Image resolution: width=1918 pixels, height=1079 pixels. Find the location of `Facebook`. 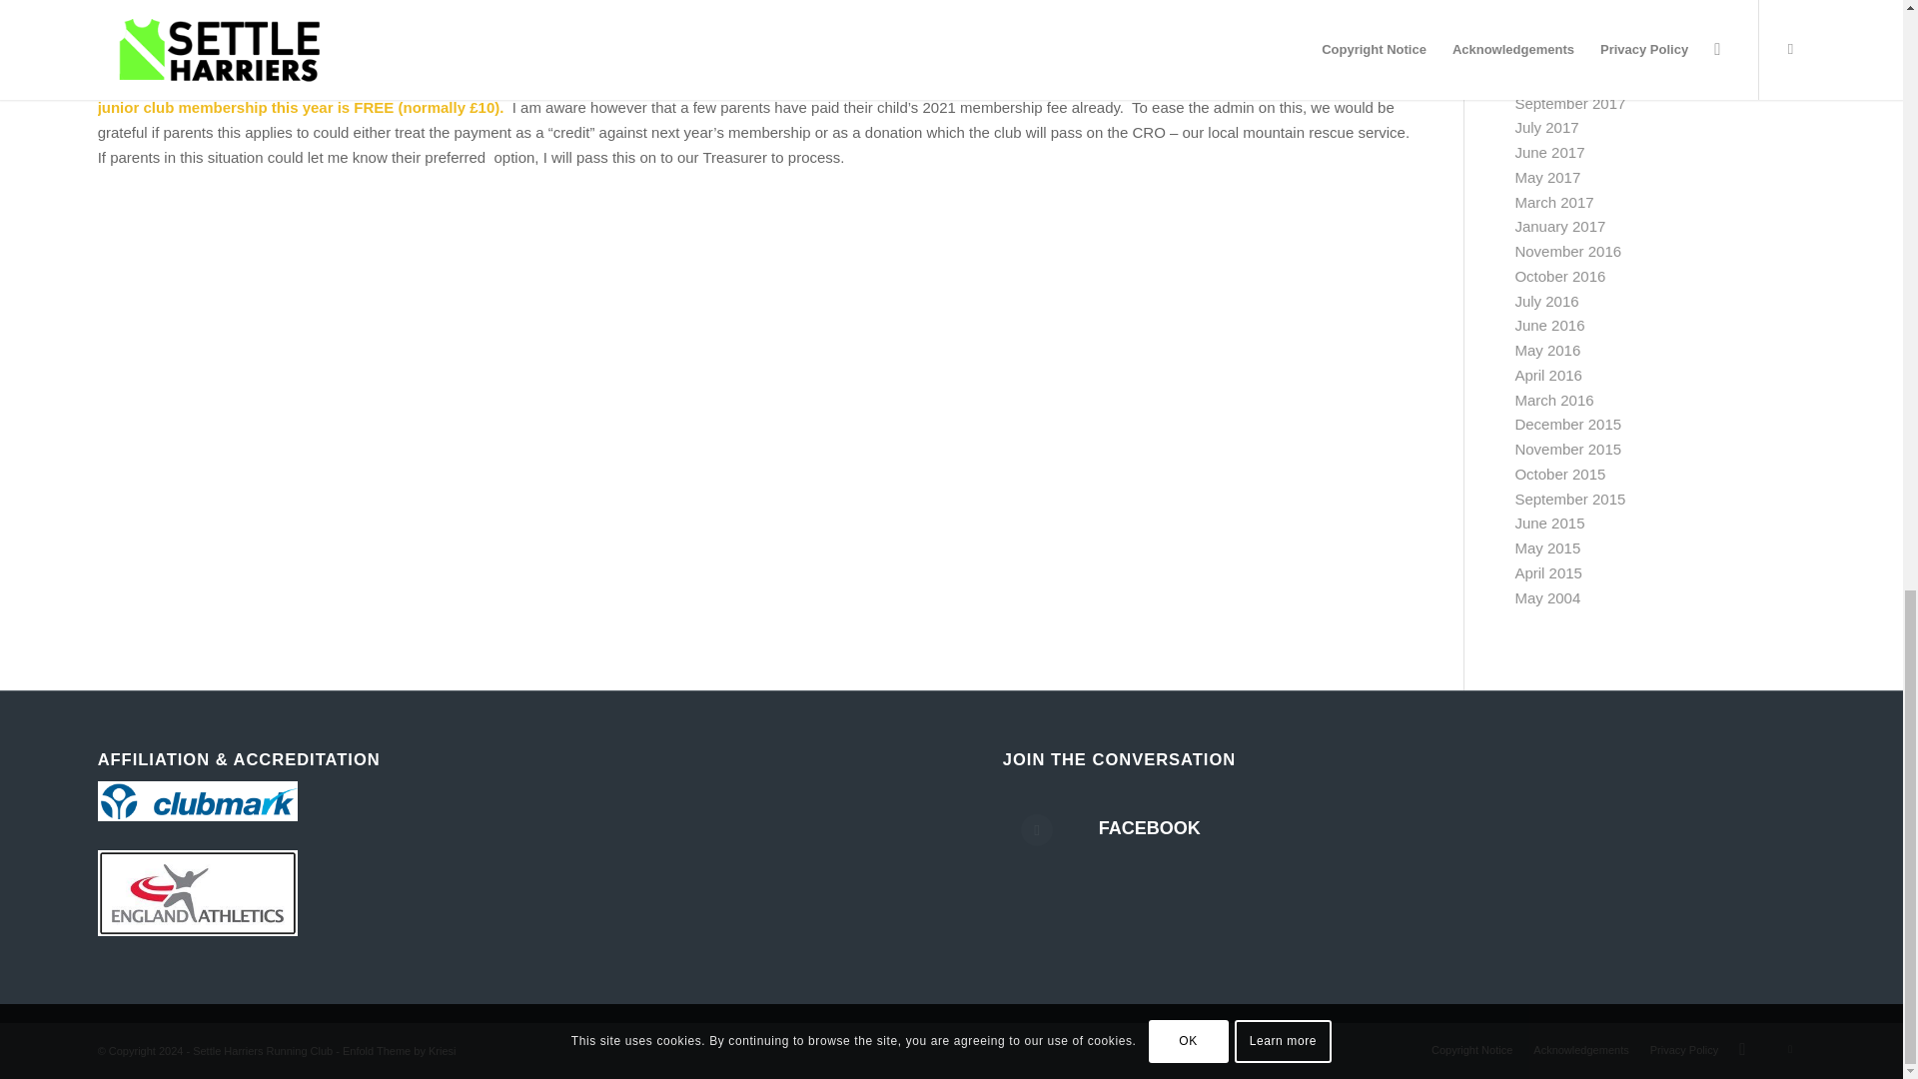

Facebook is located at coordinates (1053, 846).